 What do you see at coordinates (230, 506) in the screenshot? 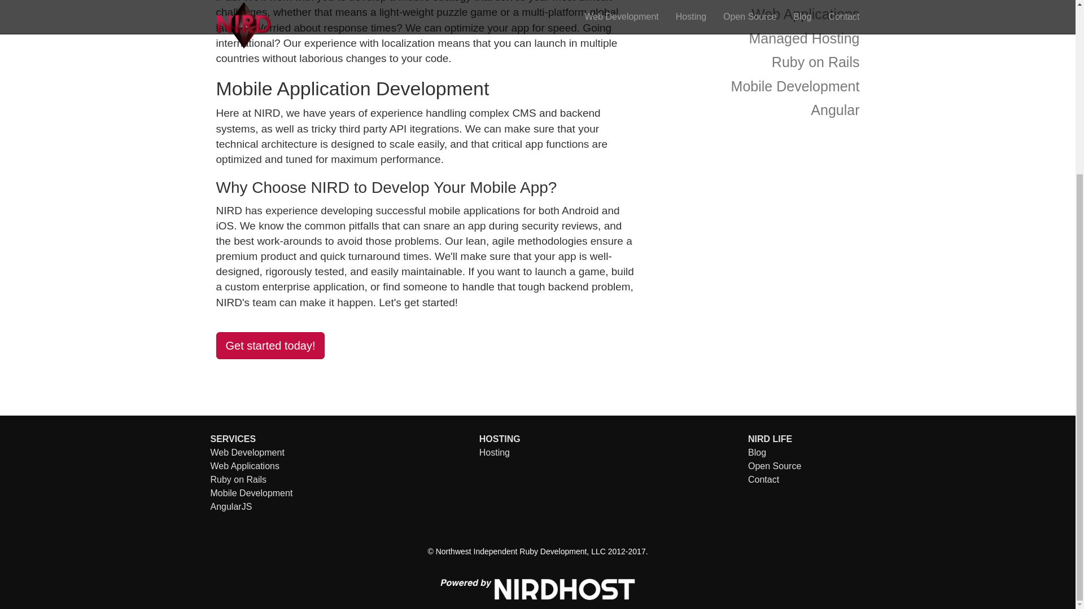
I see `AngularJS` at bounding box center [230, 506].